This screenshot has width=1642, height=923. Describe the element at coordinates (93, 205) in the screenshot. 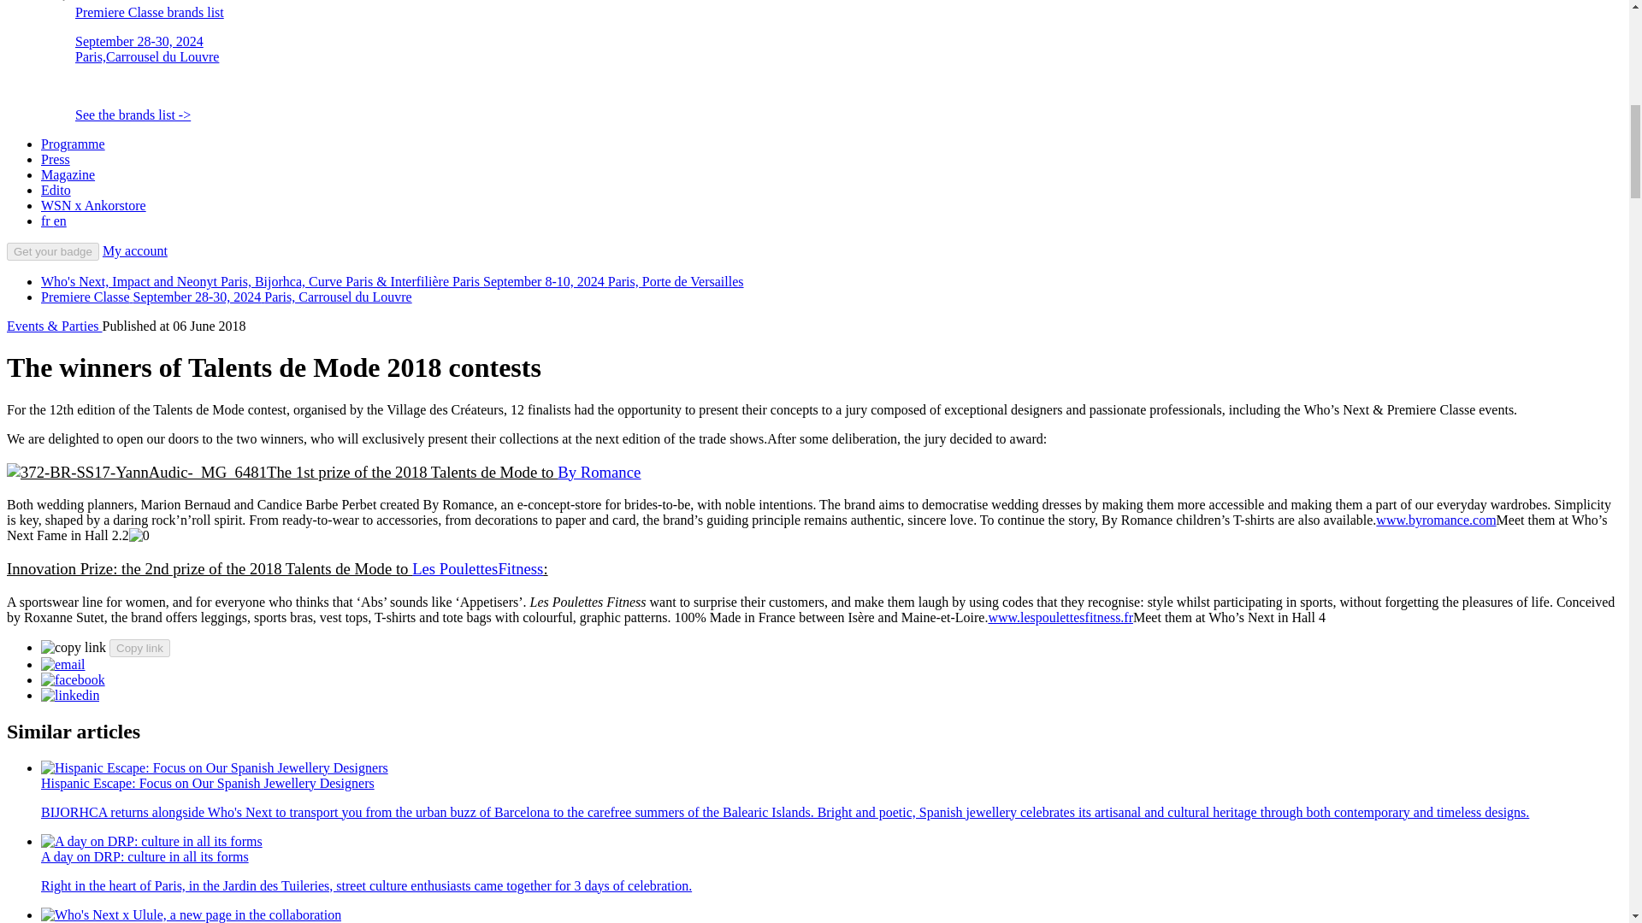

I see `WSN x Ankorstore` at that location.